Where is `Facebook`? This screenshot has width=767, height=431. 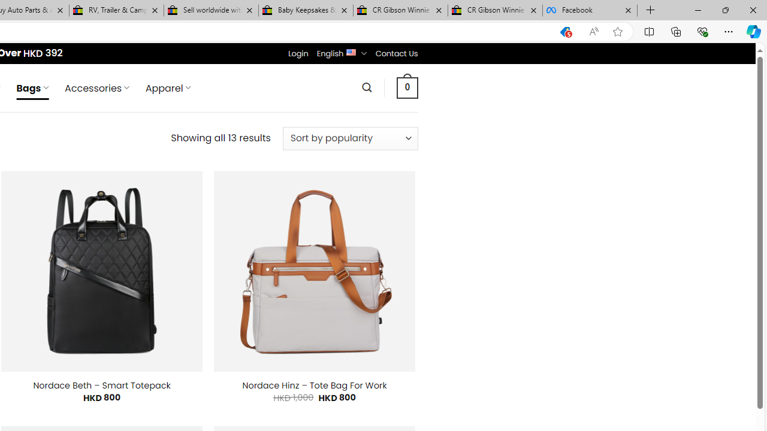
Facebook is located at coordinates (590, 11).